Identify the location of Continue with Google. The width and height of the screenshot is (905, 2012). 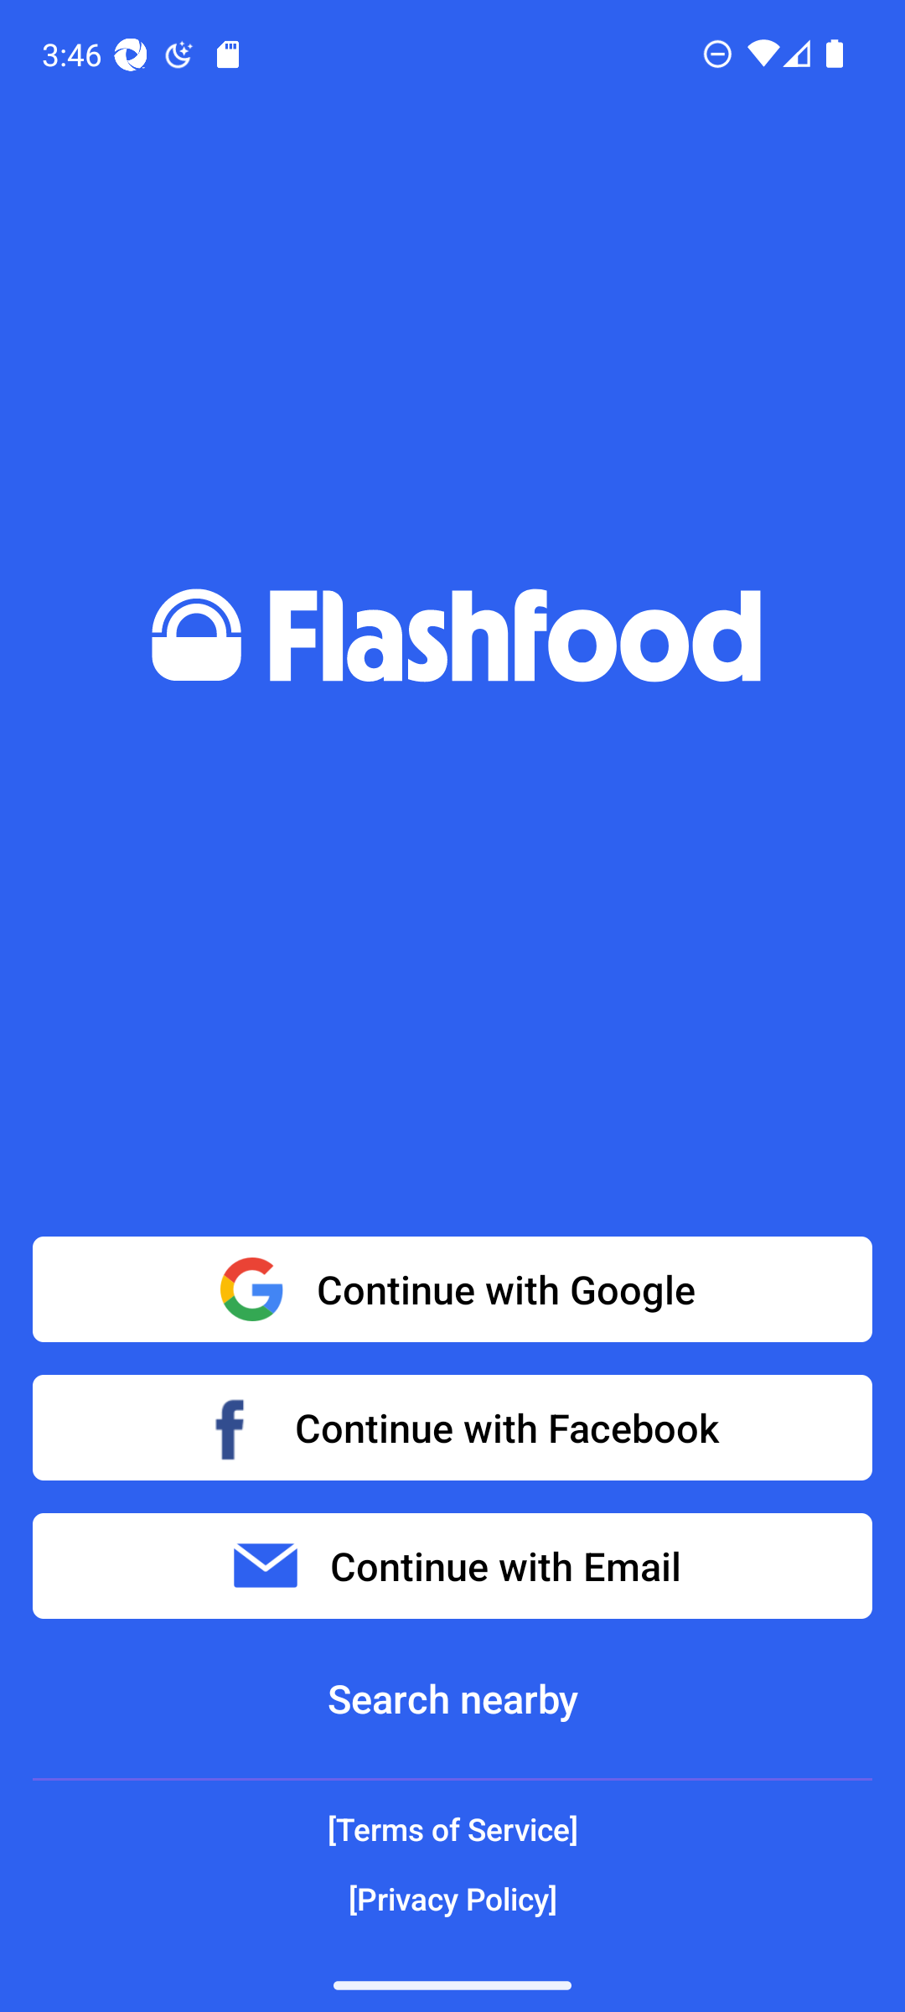
(452, 1289).